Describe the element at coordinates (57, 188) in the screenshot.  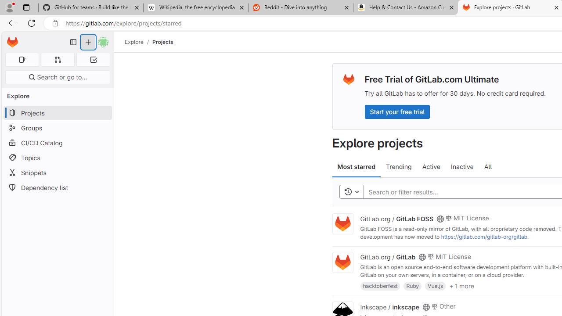
I see `Dependency list` at that location.